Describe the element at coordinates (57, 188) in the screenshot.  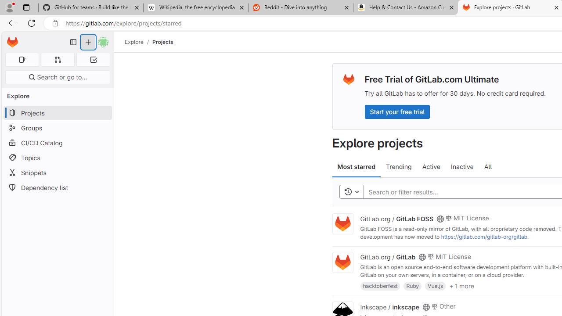
I see `Dependency list` at that location.